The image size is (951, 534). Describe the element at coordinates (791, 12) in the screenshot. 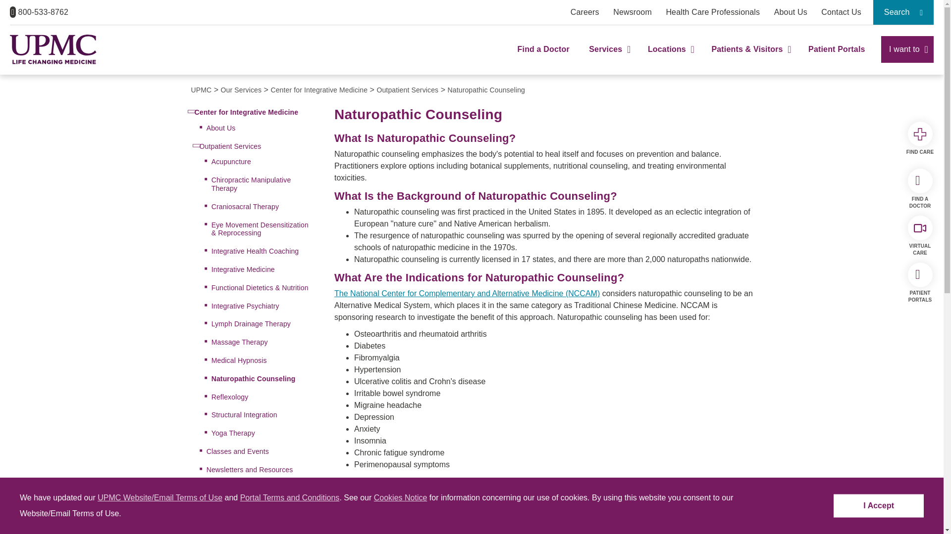

I see `About Us` at that location.